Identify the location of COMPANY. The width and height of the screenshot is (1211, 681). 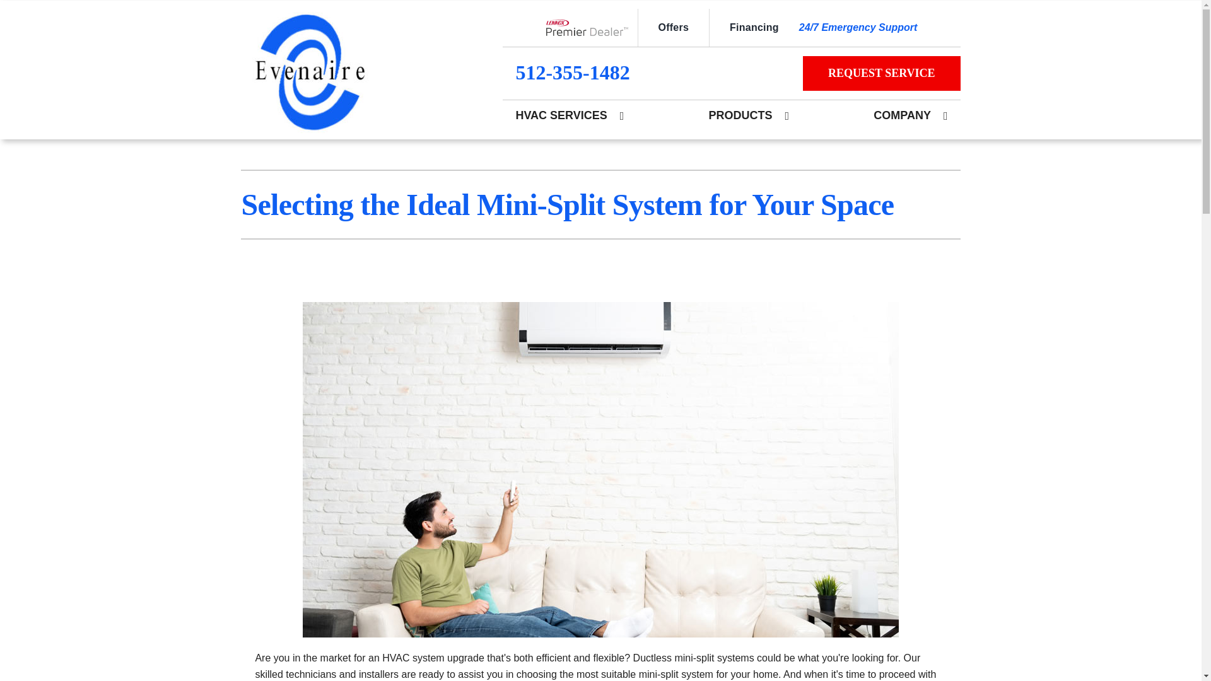
(902, 115).